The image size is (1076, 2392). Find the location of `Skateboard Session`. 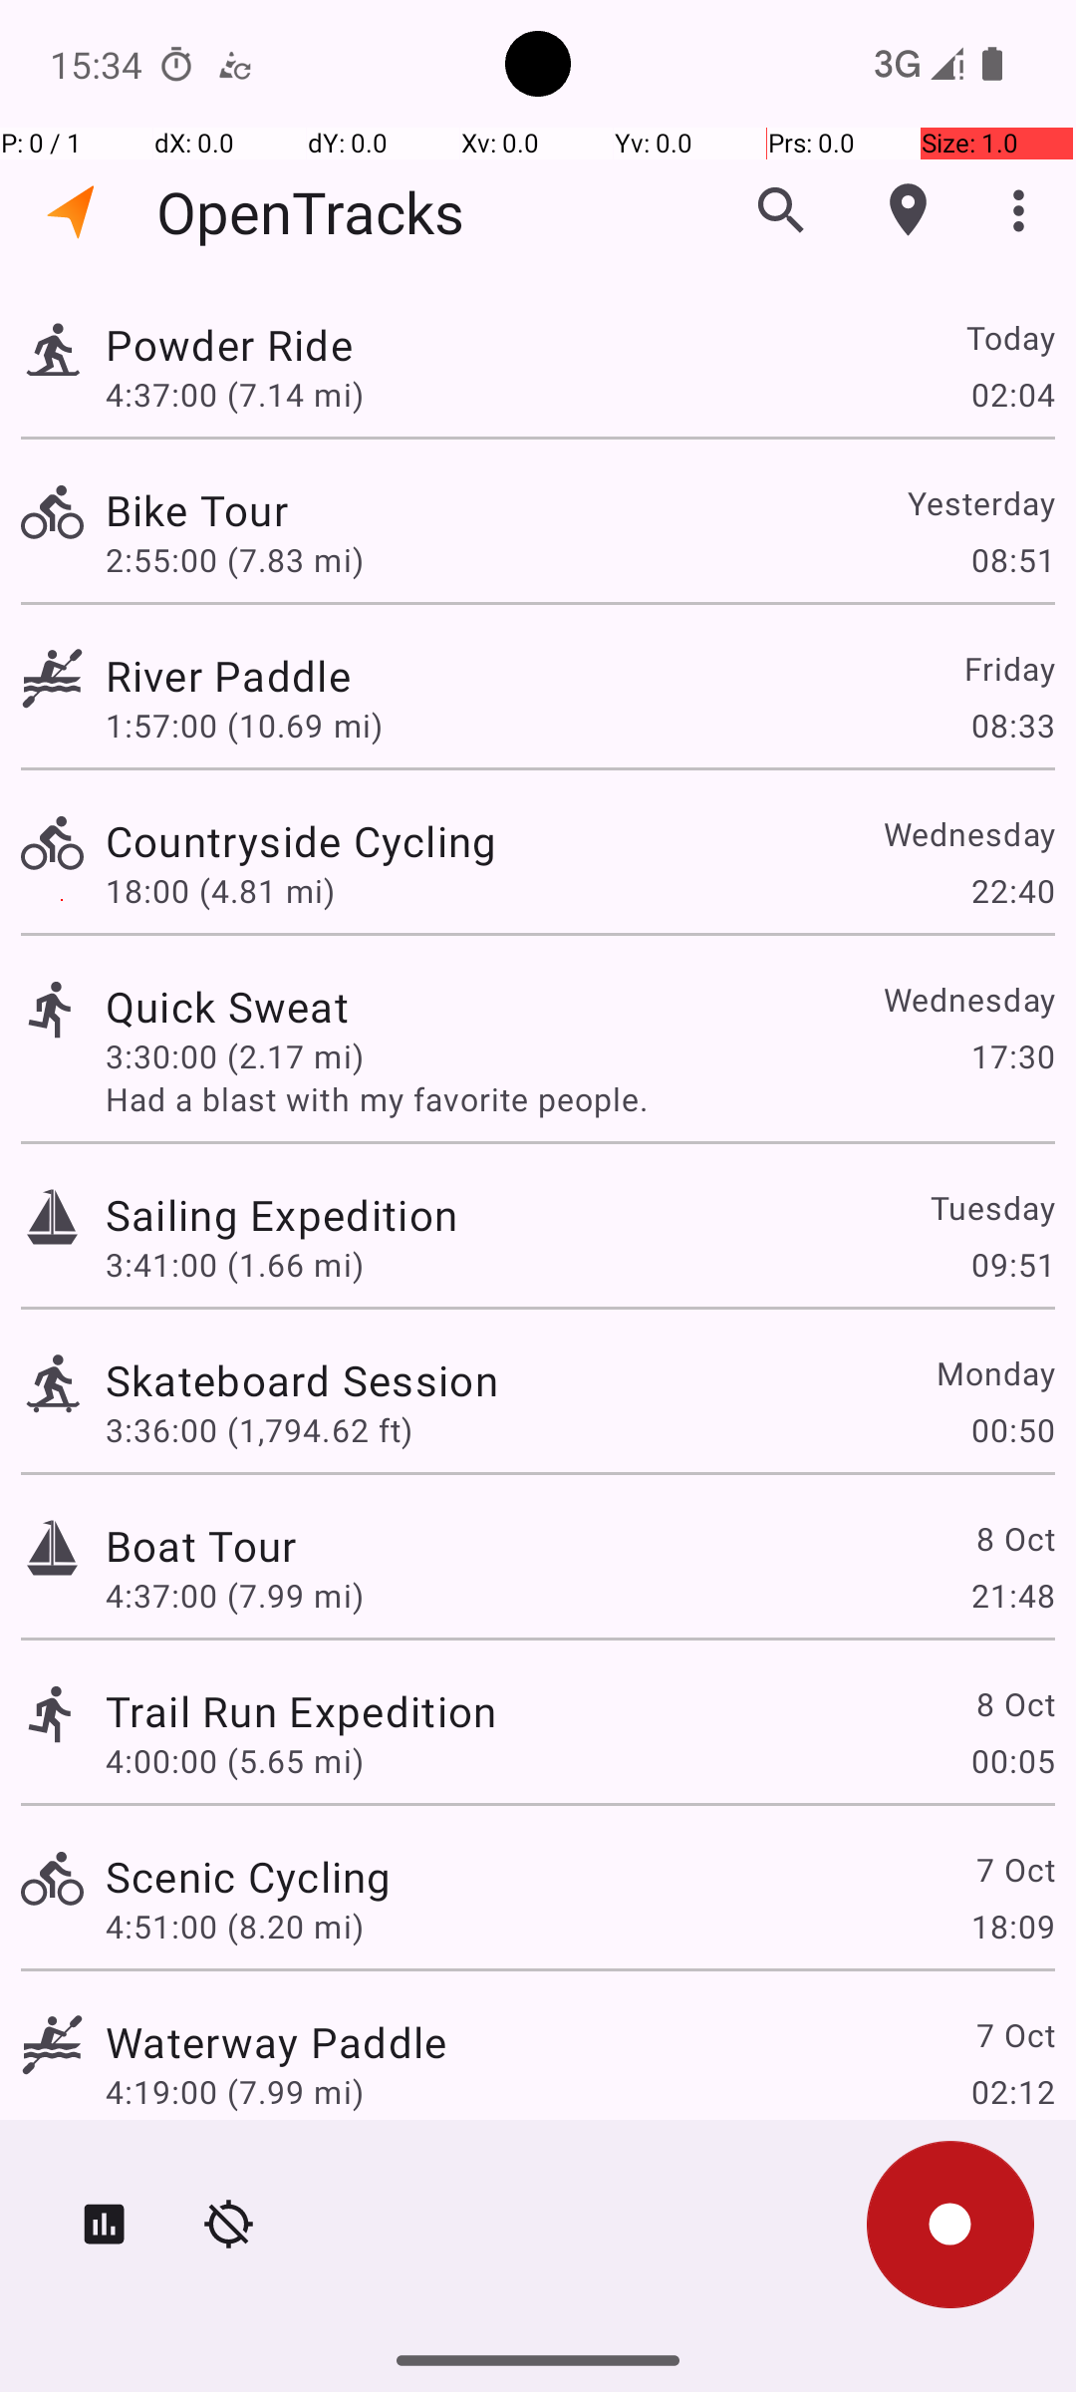

Skateboard Session is located at coordinates (302, 1379).